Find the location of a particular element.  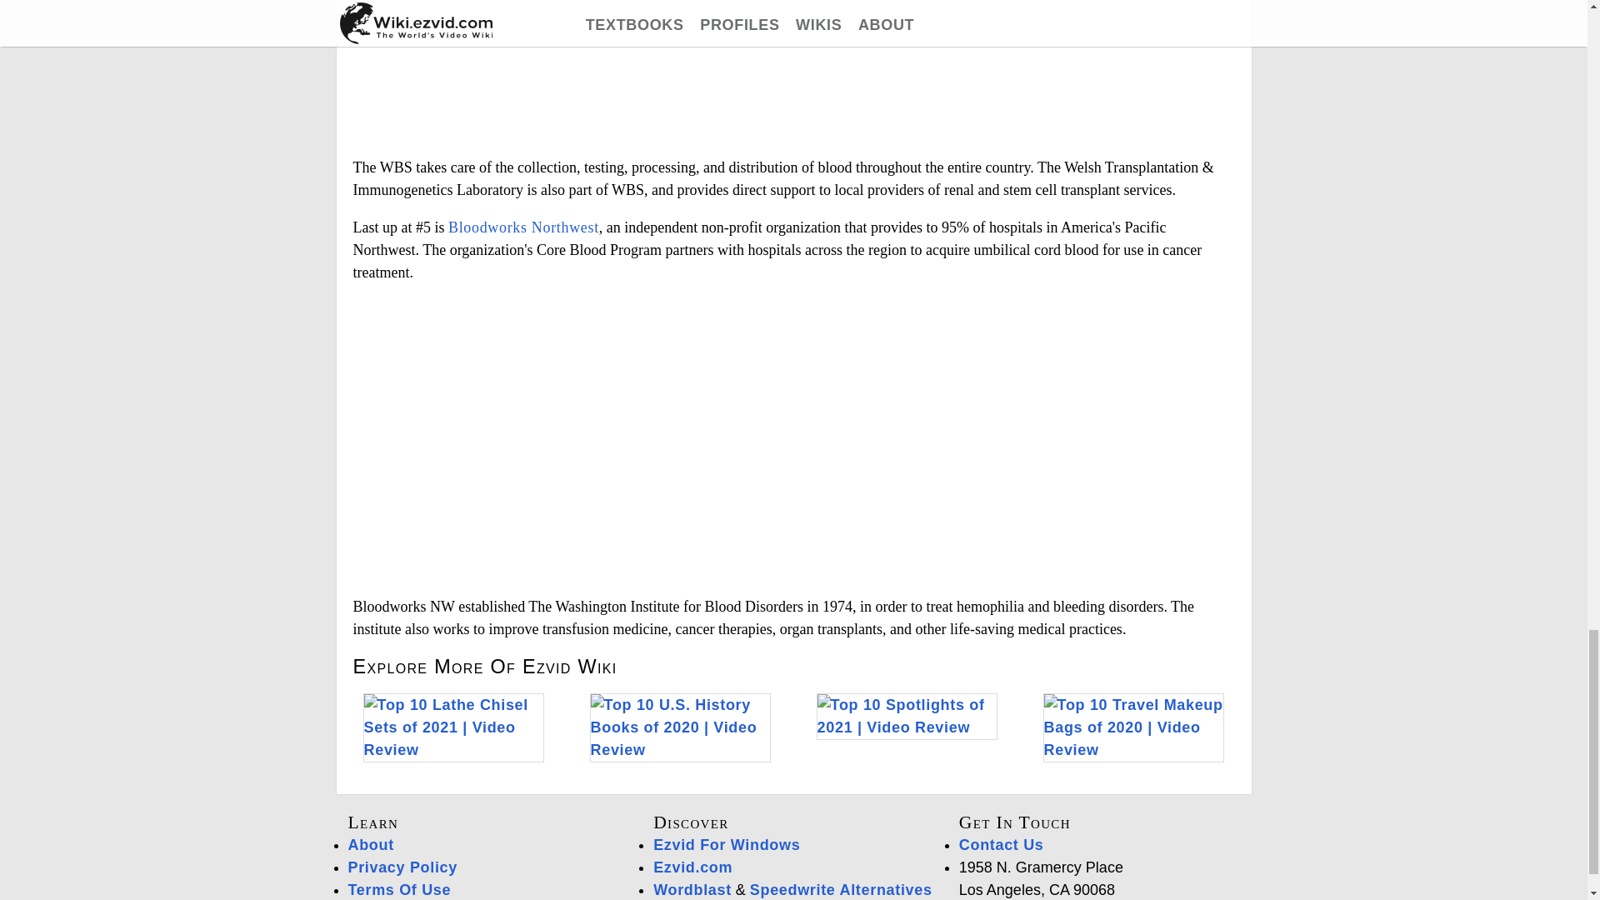

Terms Of Use is located at coordinates (400, 890).